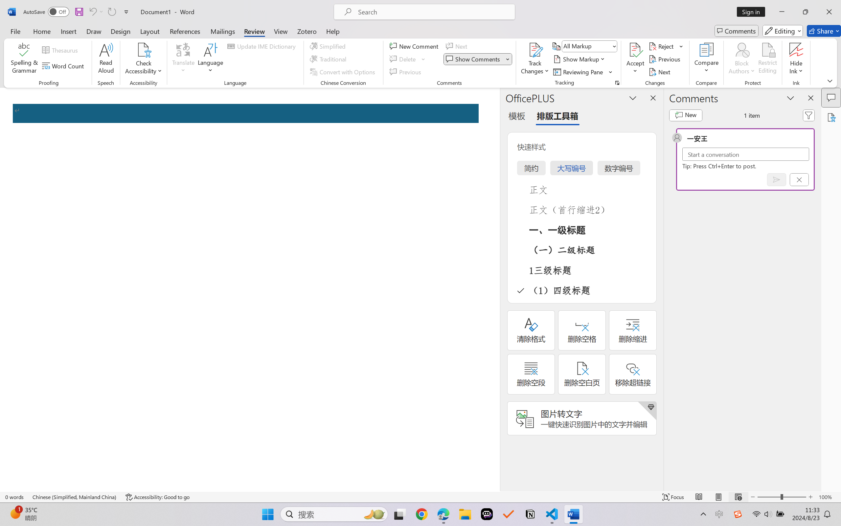 The width and height of the screenshot is (841, 526). I want to click on Show Comments, so click(474, 59).